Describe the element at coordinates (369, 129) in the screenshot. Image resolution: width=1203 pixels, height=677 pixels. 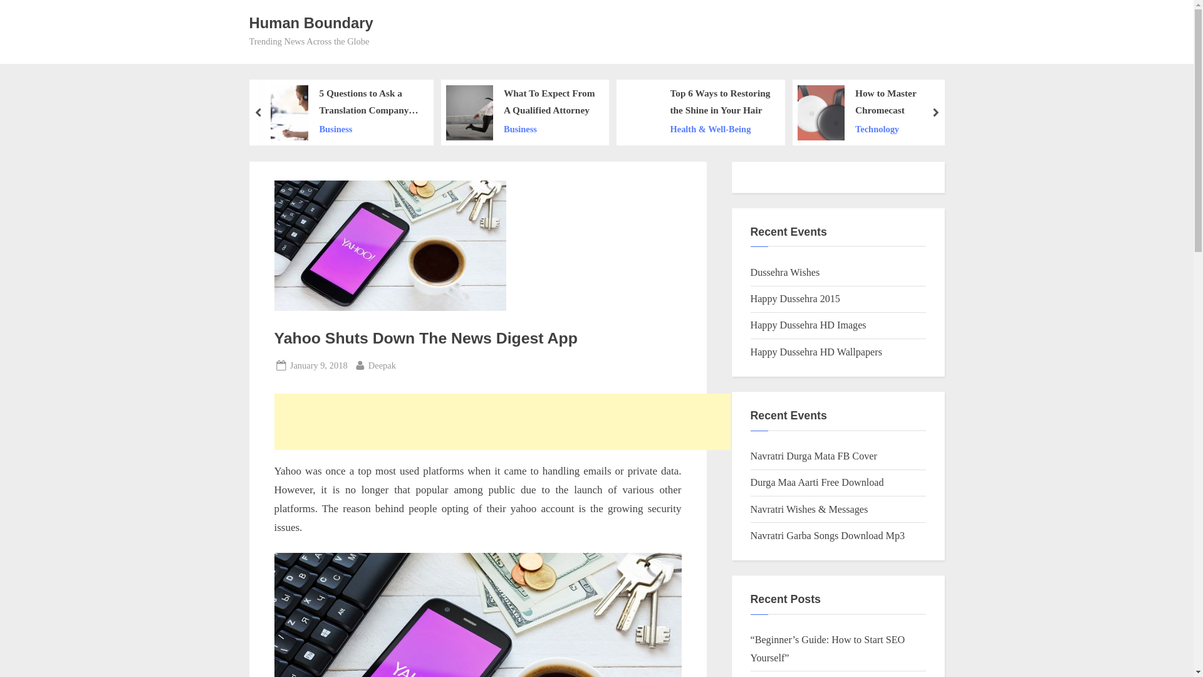
I see `Business` at that location.